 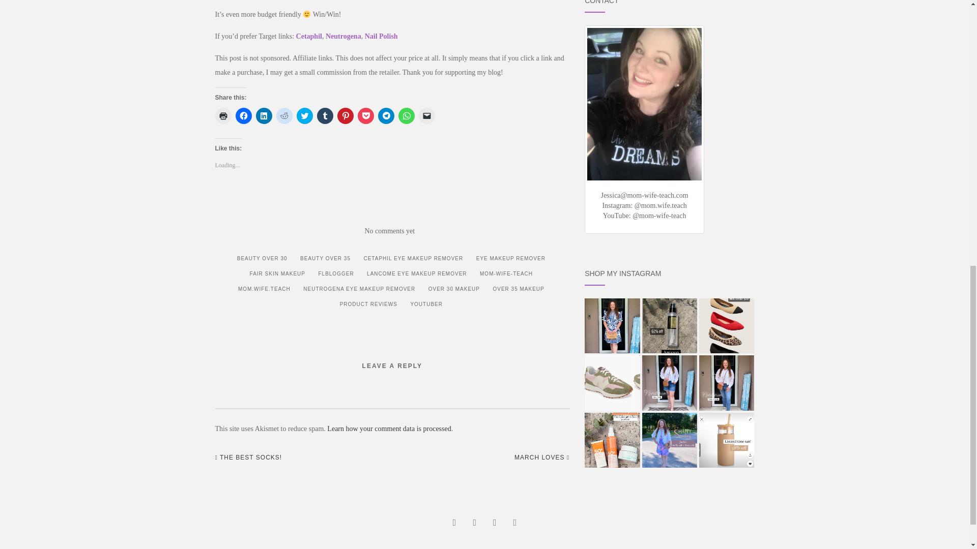 I want to click on BEAUTY OVER 35, so click(x=325, y=258).